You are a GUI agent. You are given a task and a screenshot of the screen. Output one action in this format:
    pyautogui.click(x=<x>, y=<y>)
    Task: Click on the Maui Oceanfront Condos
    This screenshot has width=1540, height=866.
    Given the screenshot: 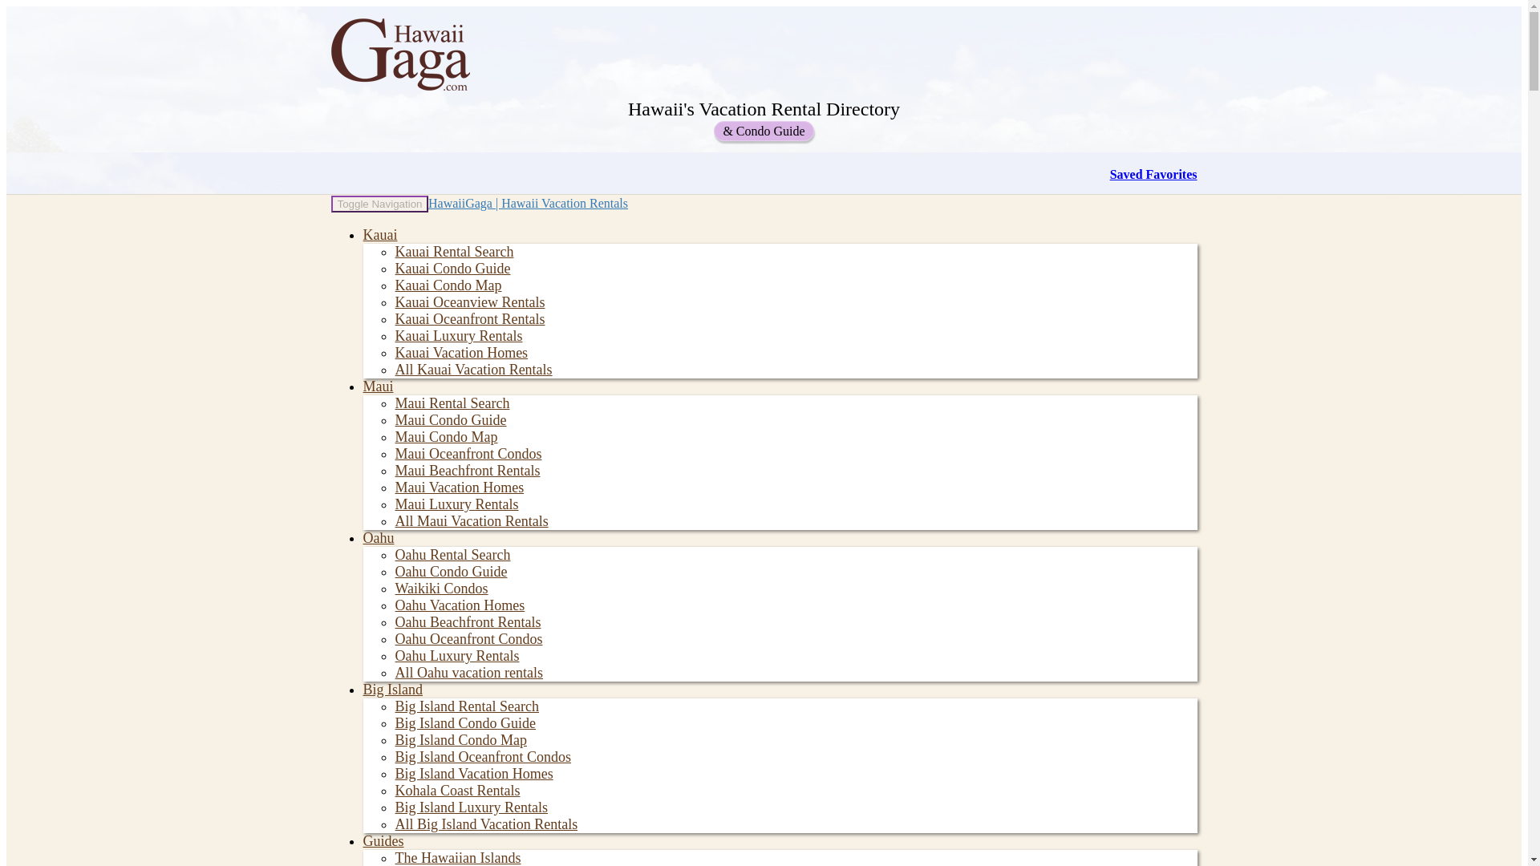 What is the action you would take?
    pyautogui.click(x=468, y=454)
    